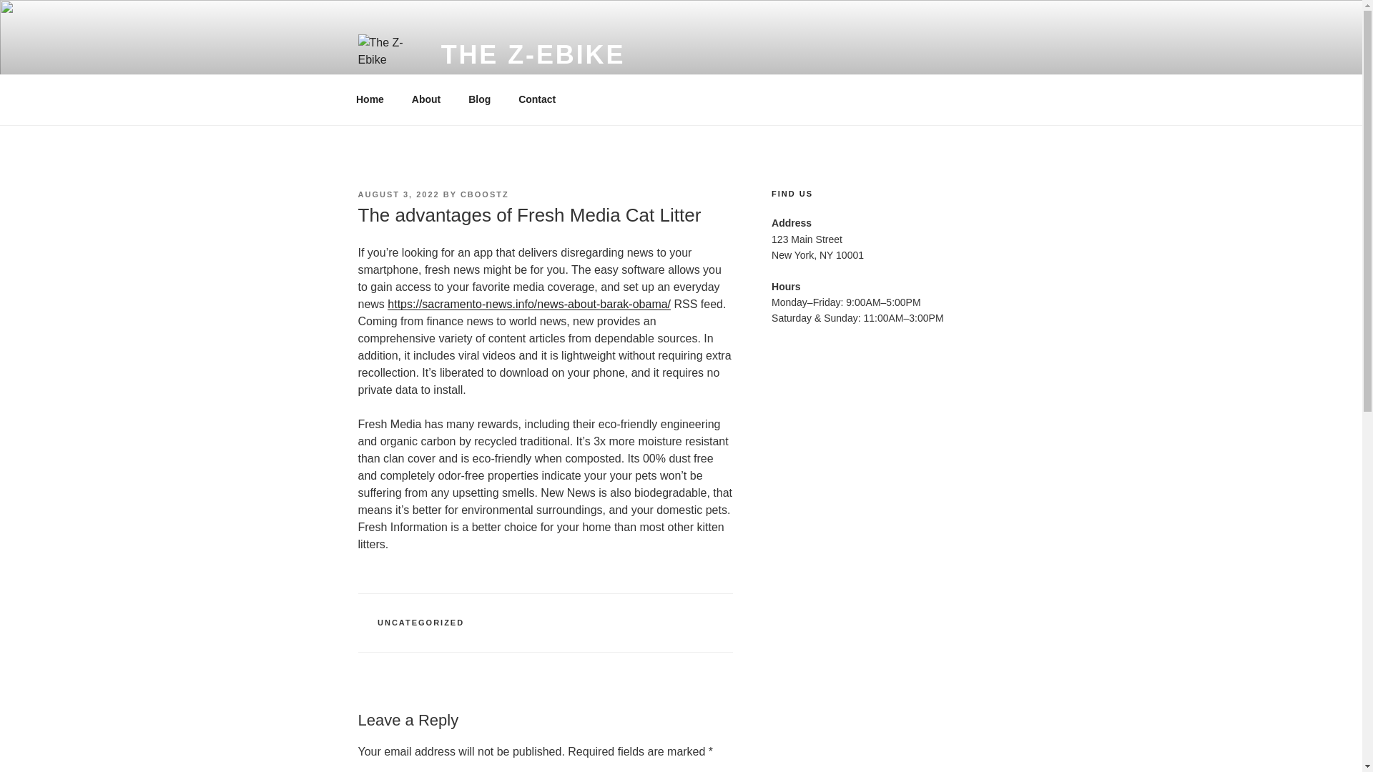 This screenshot has width=1373, height=772. I want to click on UNCATEGORIZED, so click(420, 622).